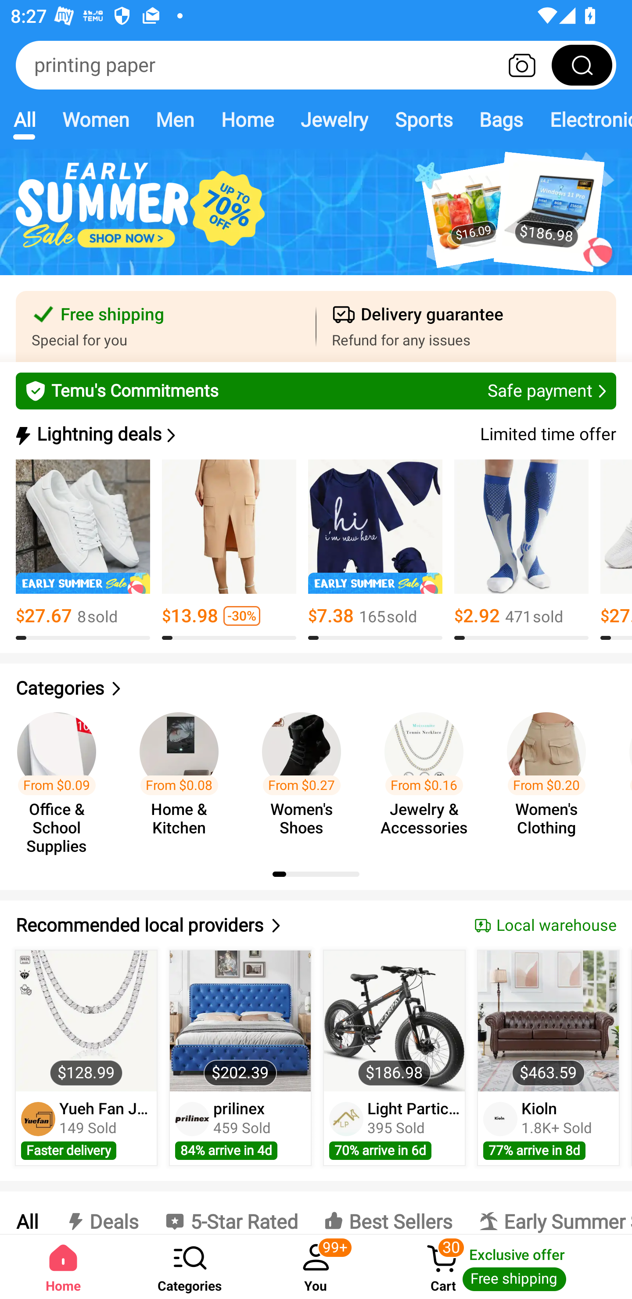 The image size is (632, 1299). Describe the element at coordinates (63, 1267) in the screenshot. I see `Home` at that location.